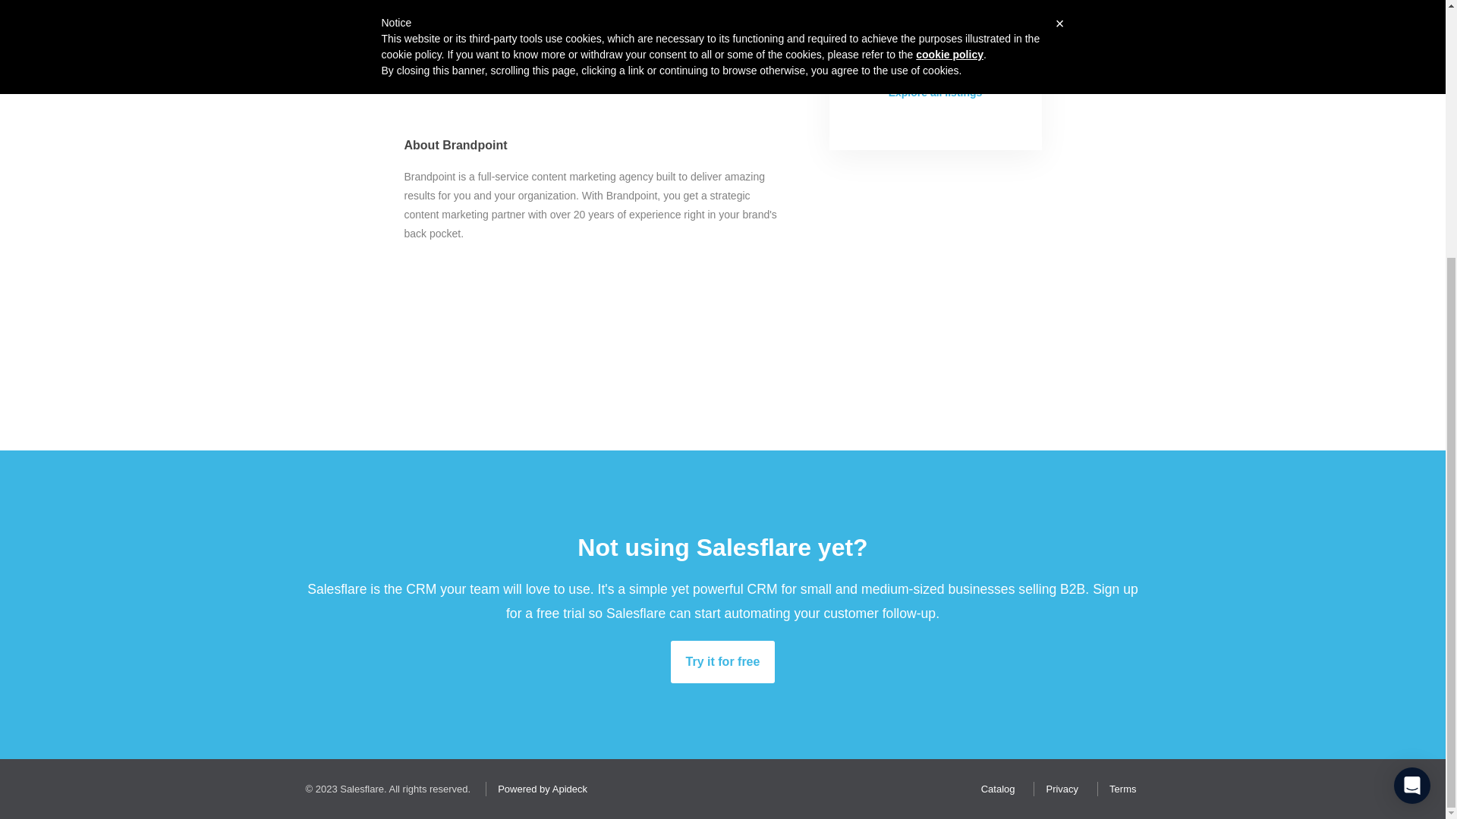 The image size is (1457, 819). What do you see at coordinates (994, 789) in the screenshot?
I see `Catalog` at bounding box center [994, 789].